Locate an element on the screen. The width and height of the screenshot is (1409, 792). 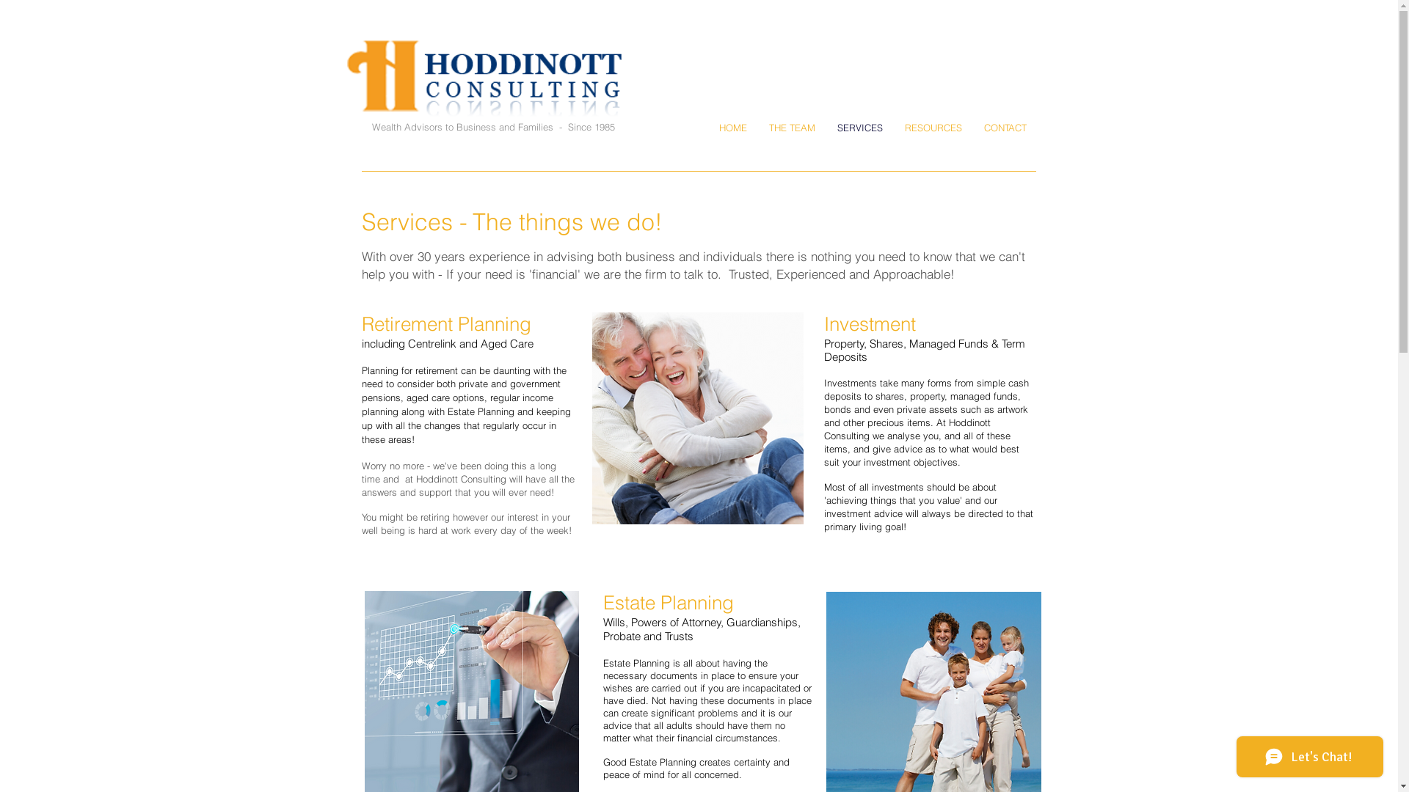
THE TEAM is located at coordinates (793, 128).